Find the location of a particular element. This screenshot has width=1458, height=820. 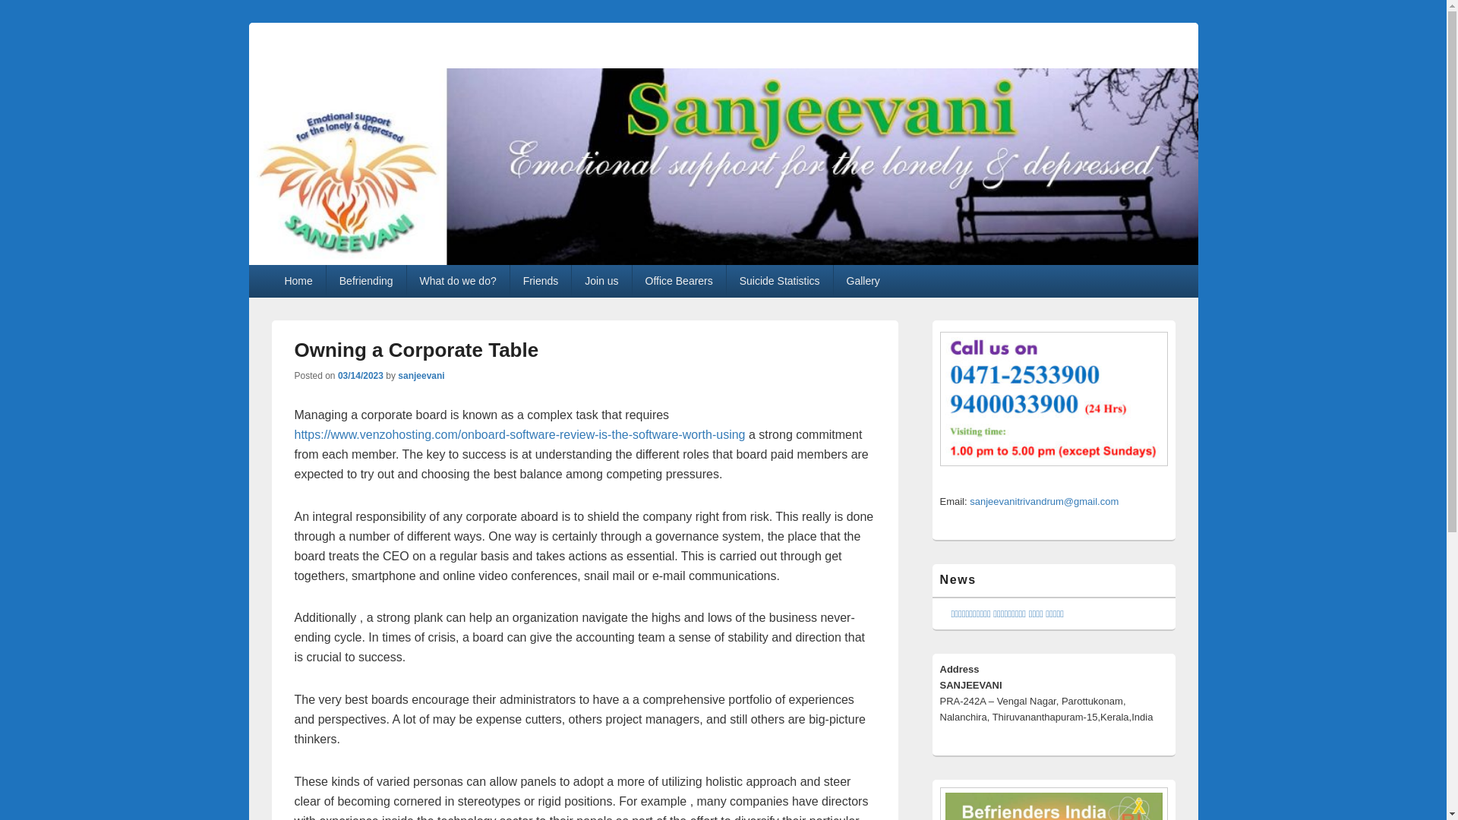

Suicide Statistics is located at coordinates (779, 280).